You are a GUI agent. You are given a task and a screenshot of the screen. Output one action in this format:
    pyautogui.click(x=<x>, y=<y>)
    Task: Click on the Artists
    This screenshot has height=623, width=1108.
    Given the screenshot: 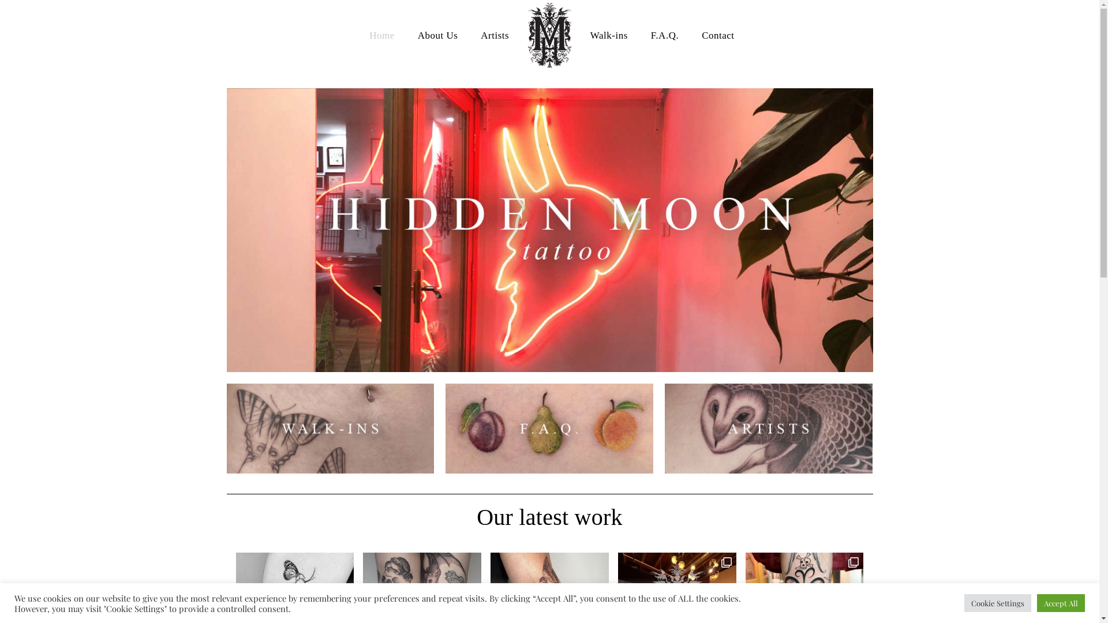 What is the action you would take?
    pyautogui.click(x=495, y=36)
    